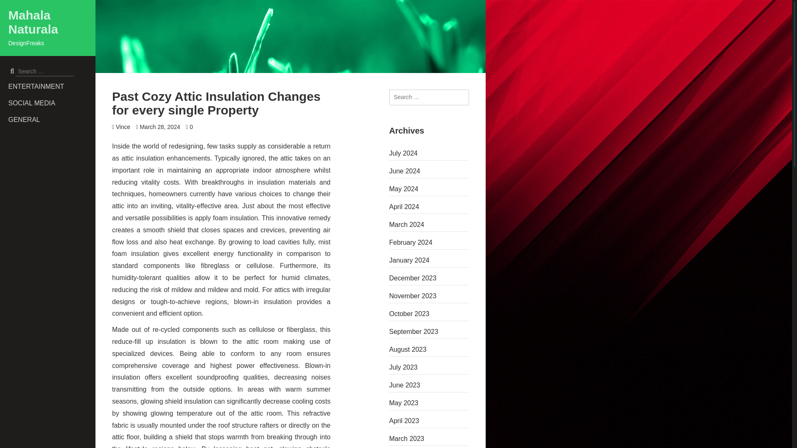  I want to click on September 2023, so click(429, 332).